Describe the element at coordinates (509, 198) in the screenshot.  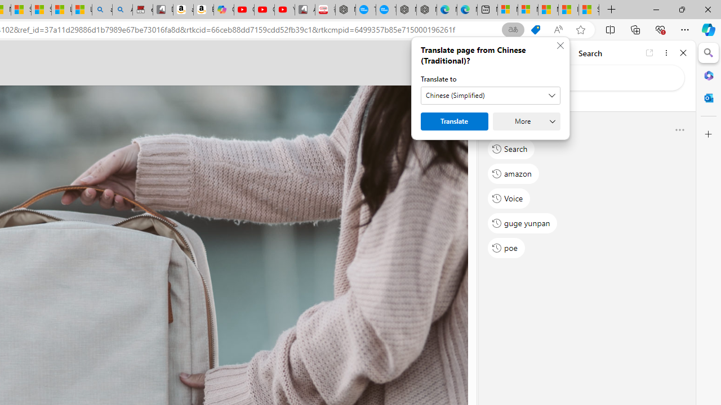
I see `Voice` at that location.